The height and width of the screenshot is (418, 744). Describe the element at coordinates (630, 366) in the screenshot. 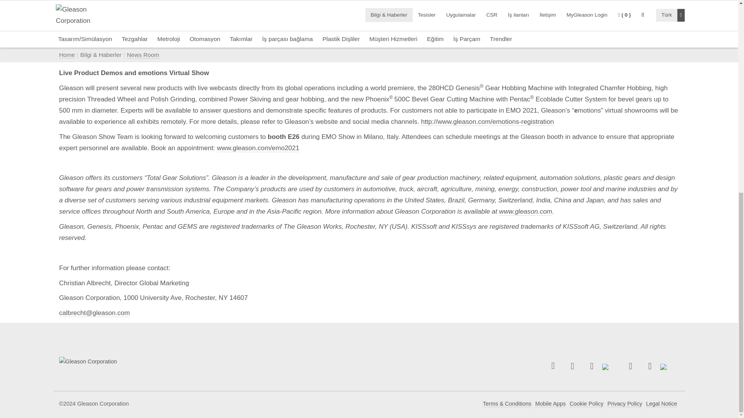

I see `YouTube` at that location.